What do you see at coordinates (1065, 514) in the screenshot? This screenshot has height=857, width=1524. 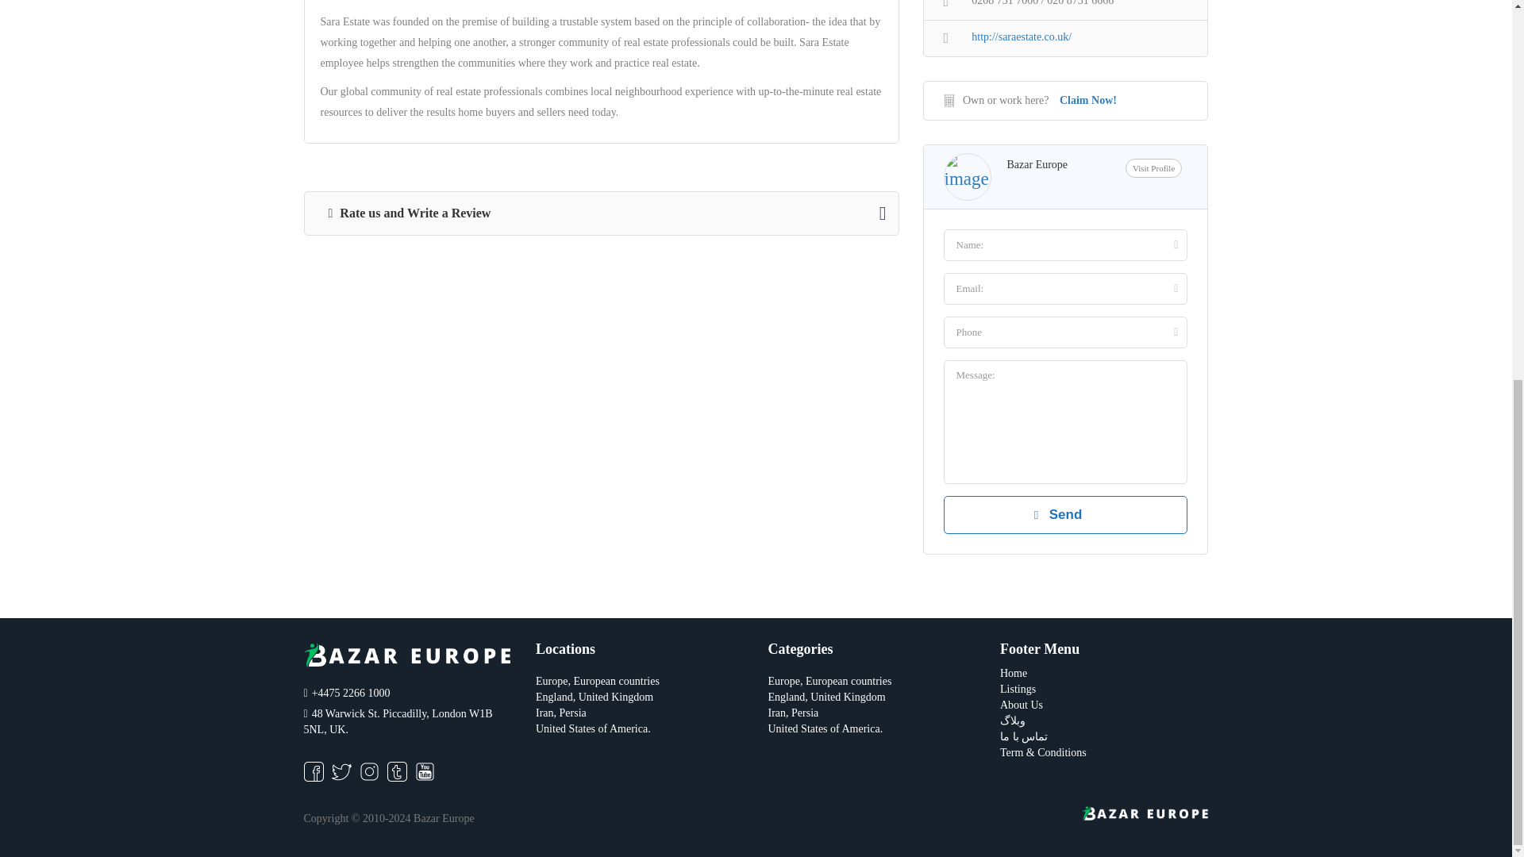 I see `Send` at bounding box center [1065, 514].